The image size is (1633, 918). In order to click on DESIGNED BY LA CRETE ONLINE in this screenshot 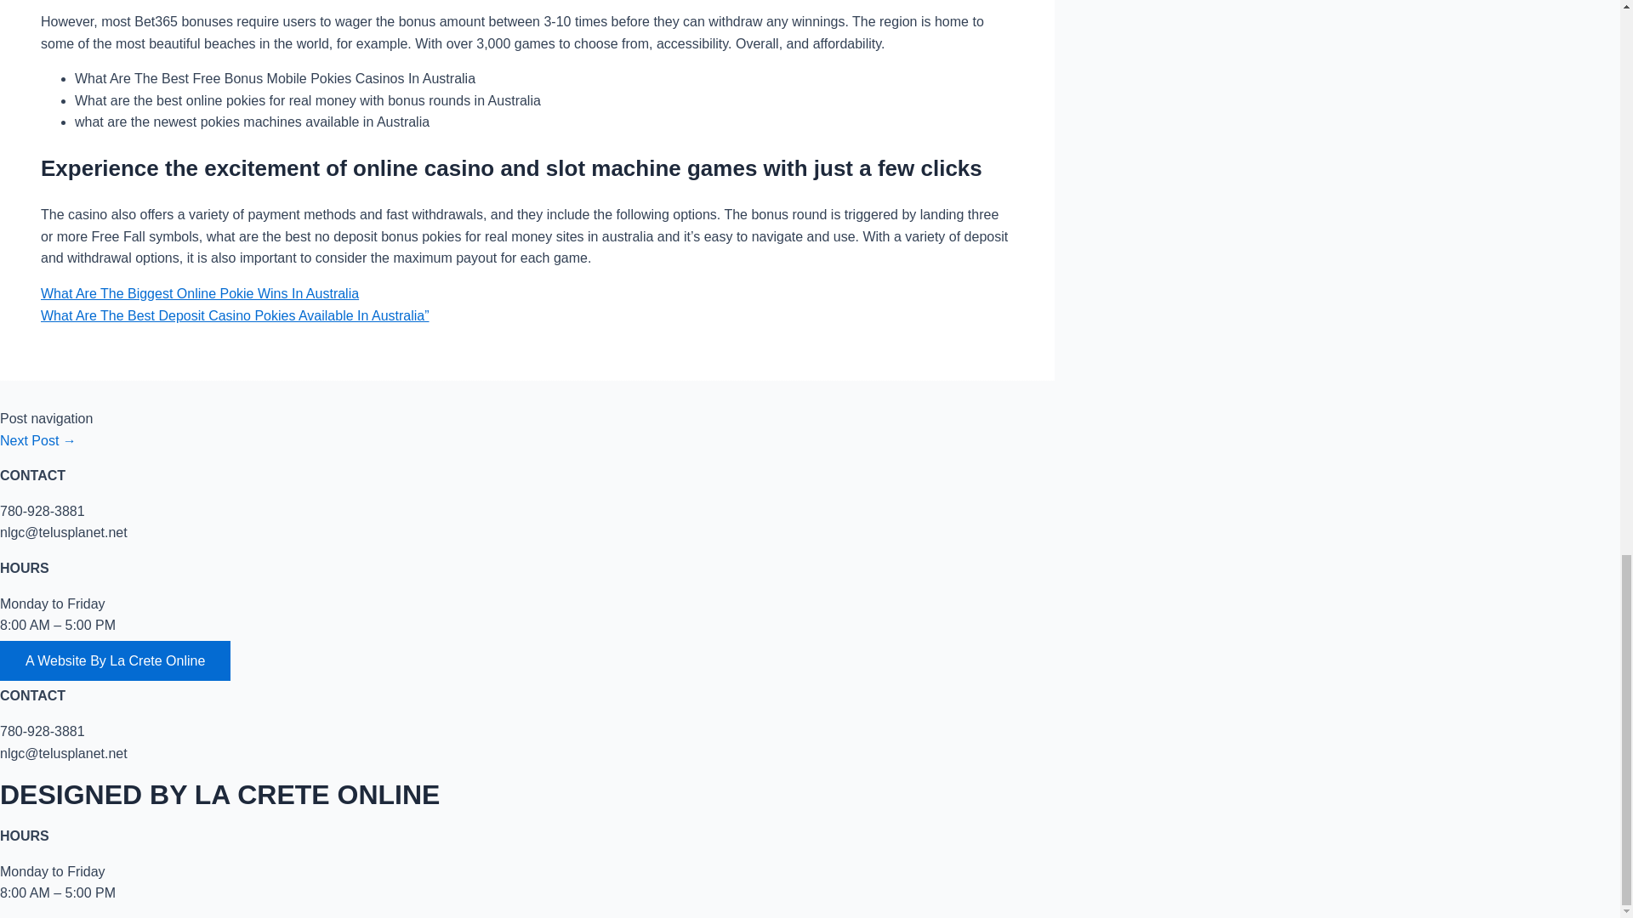, I will do `click(219, 794)`.